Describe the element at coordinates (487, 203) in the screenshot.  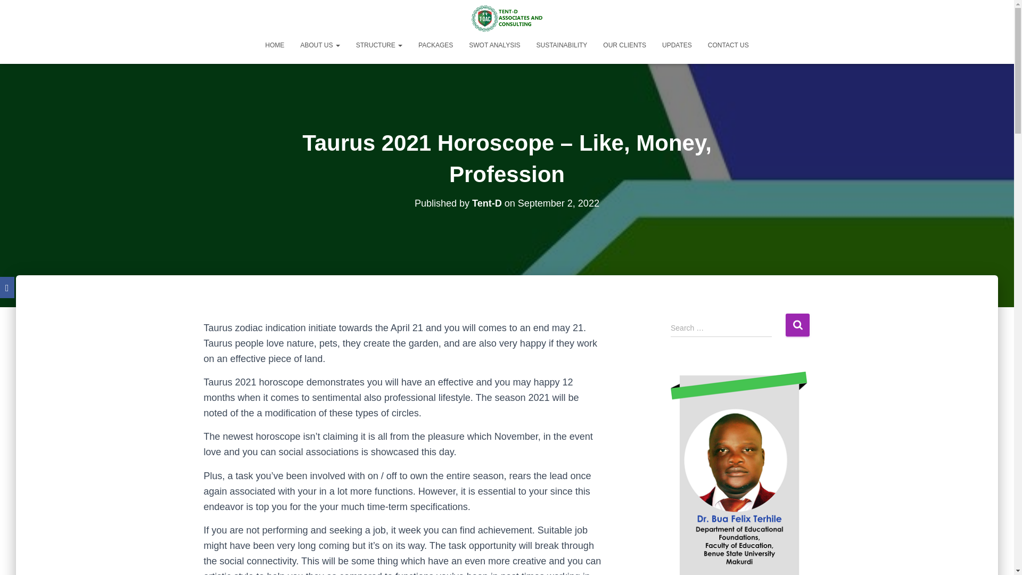
I see `Tent-D` at that location.